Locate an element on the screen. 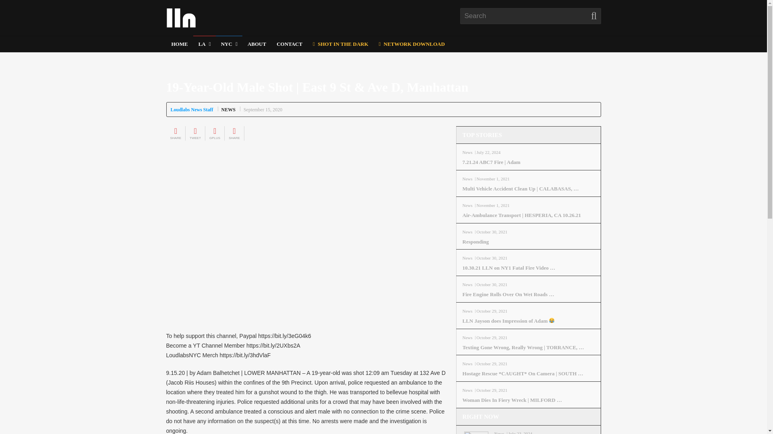 This screenshot has height=434, width=773. HOME is located at coordinates (179, 44).